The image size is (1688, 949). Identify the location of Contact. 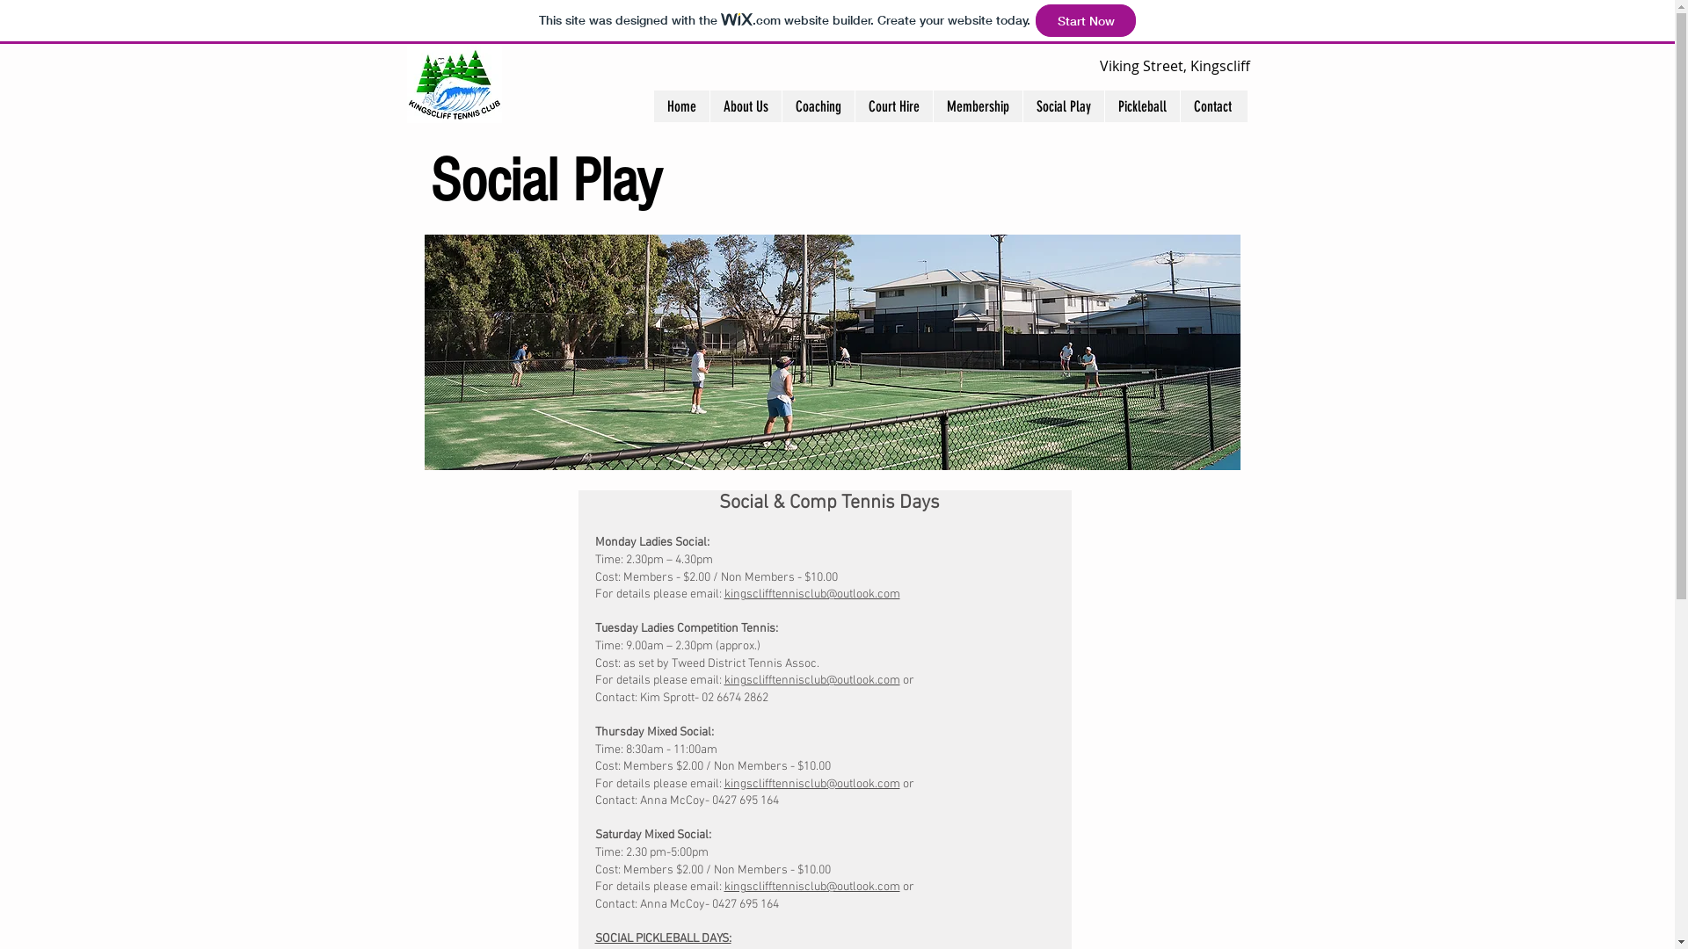
(1212, 106).